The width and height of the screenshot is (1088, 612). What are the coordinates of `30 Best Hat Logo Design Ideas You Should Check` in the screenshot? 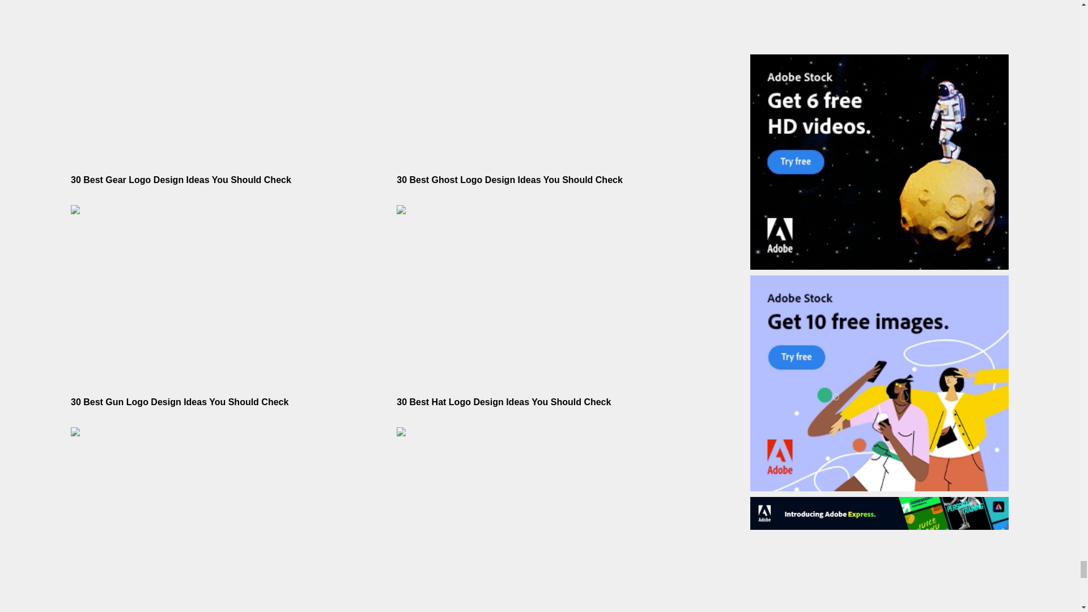 It's located at (503, 402).